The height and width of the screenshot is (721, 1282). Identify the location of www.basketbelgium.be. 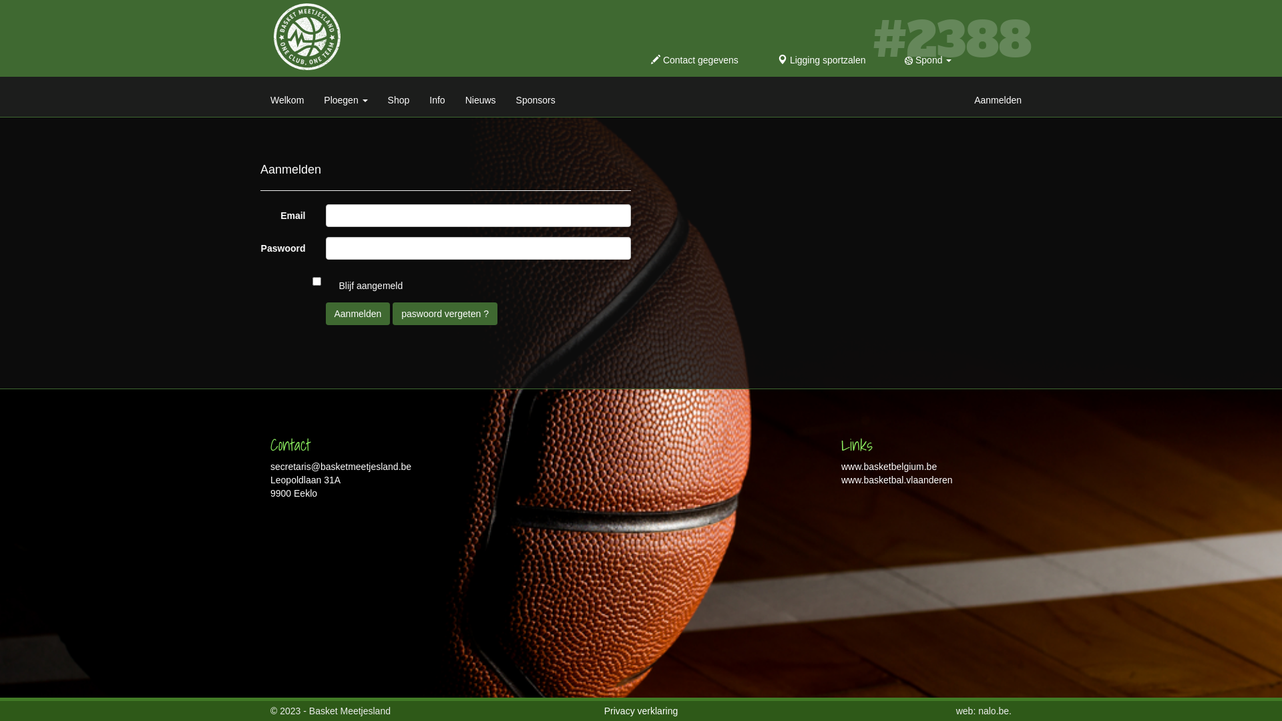
(889, 467).